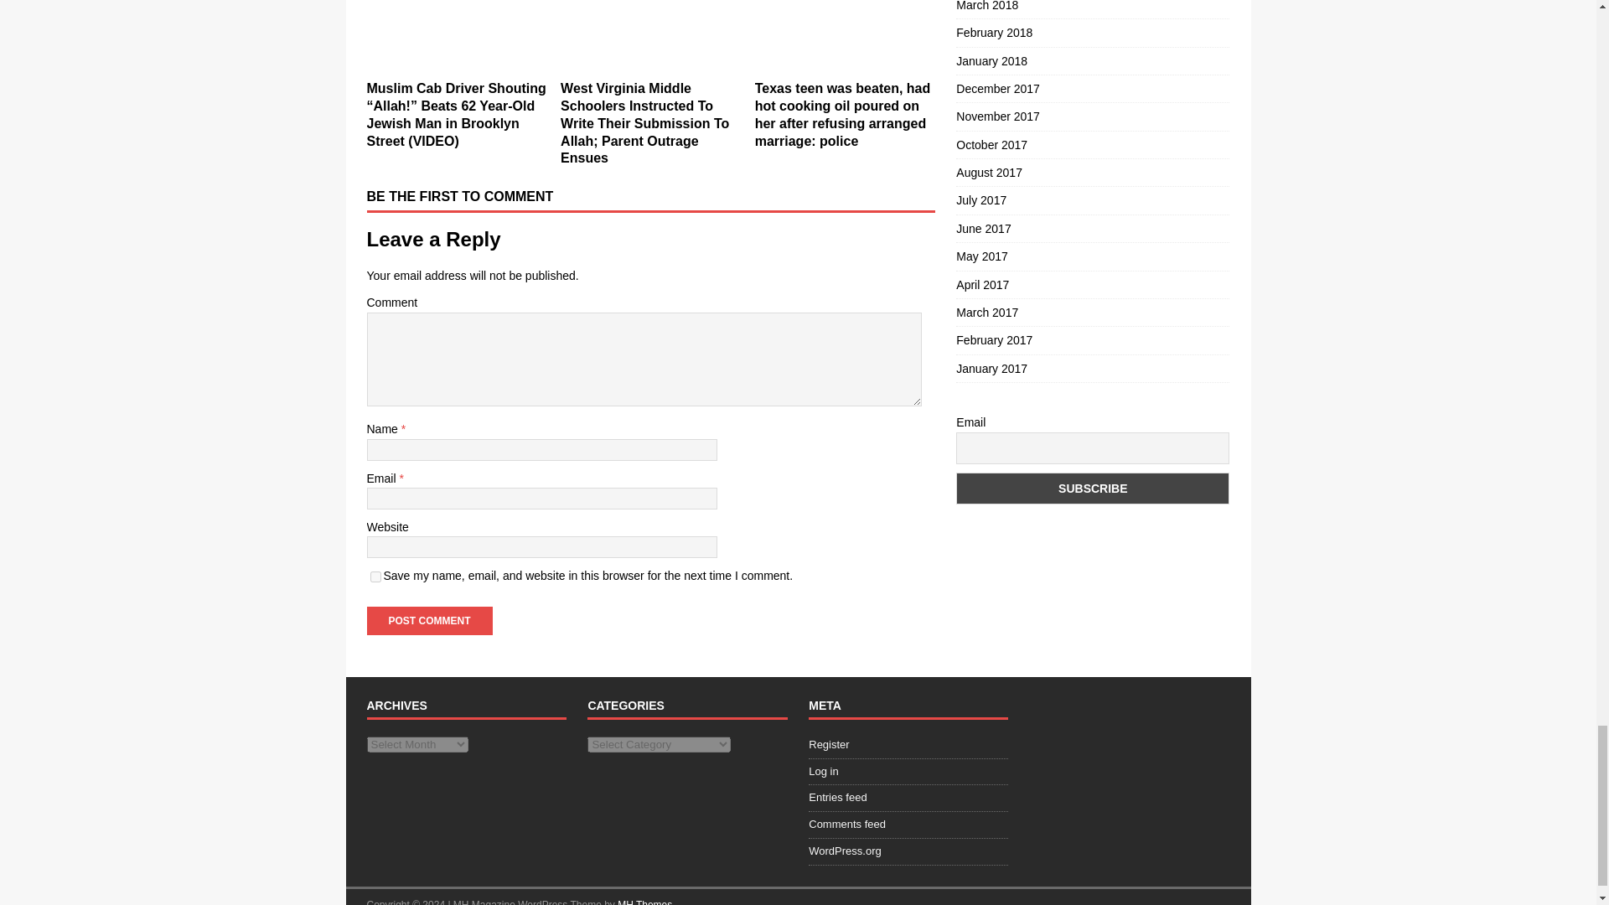 Image resolution: width=1609 pixels, height=905 pixels. What do you see at coordinates (375, 577) in the screenshot?
I see `yes` at bounding box center [375, 577].